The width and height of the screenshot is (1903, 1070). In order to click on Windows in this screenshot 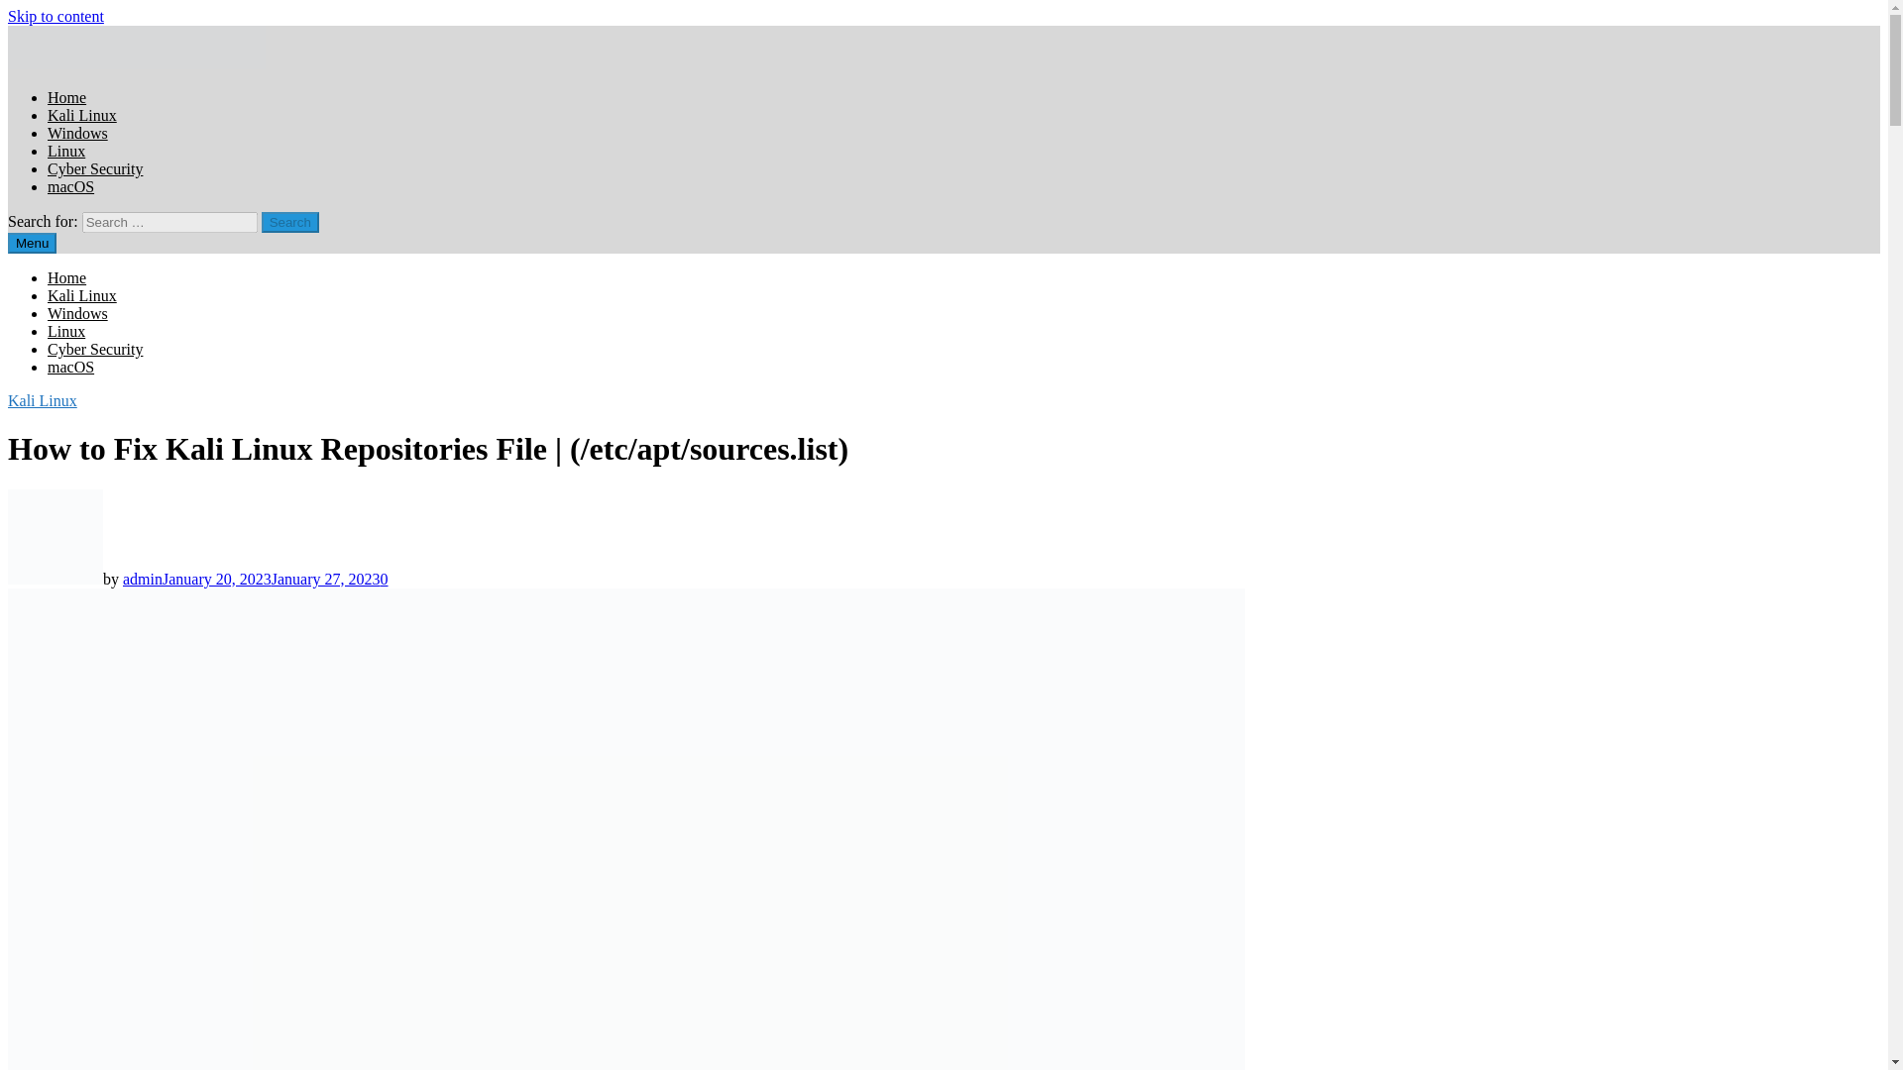, I will do `click(77, 133)`.